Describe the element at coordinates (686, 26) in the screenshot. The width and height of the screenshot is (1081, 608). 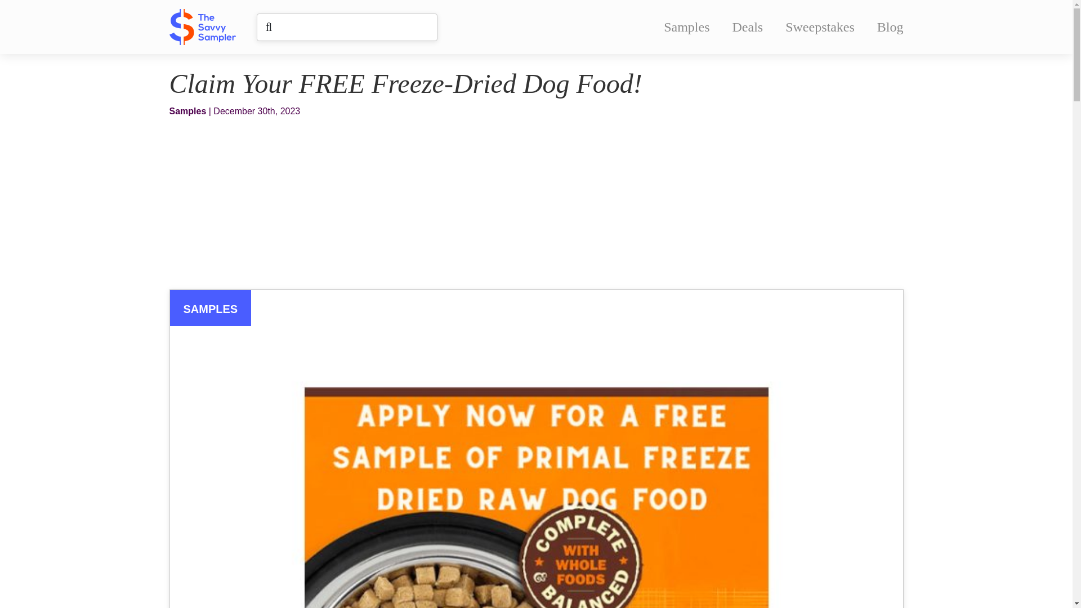
I see `Samples` at that location.